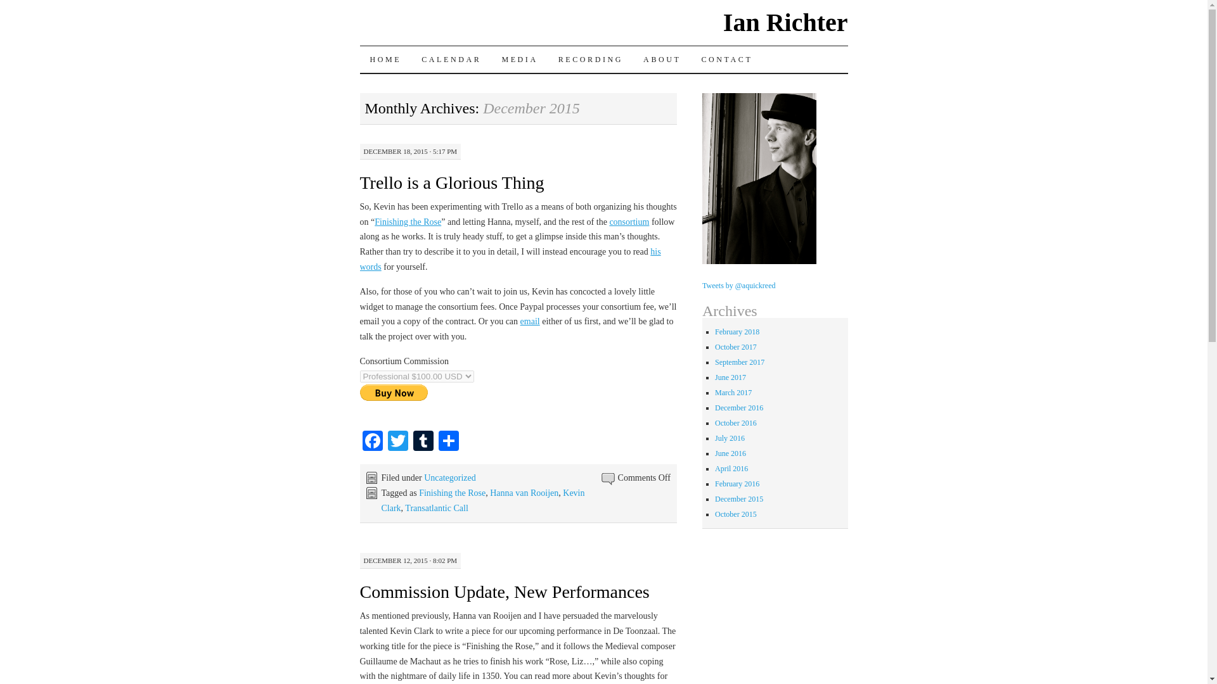 This screenshot has height=684, width=1217. I want to click on RECORDING, so click(591, 60).